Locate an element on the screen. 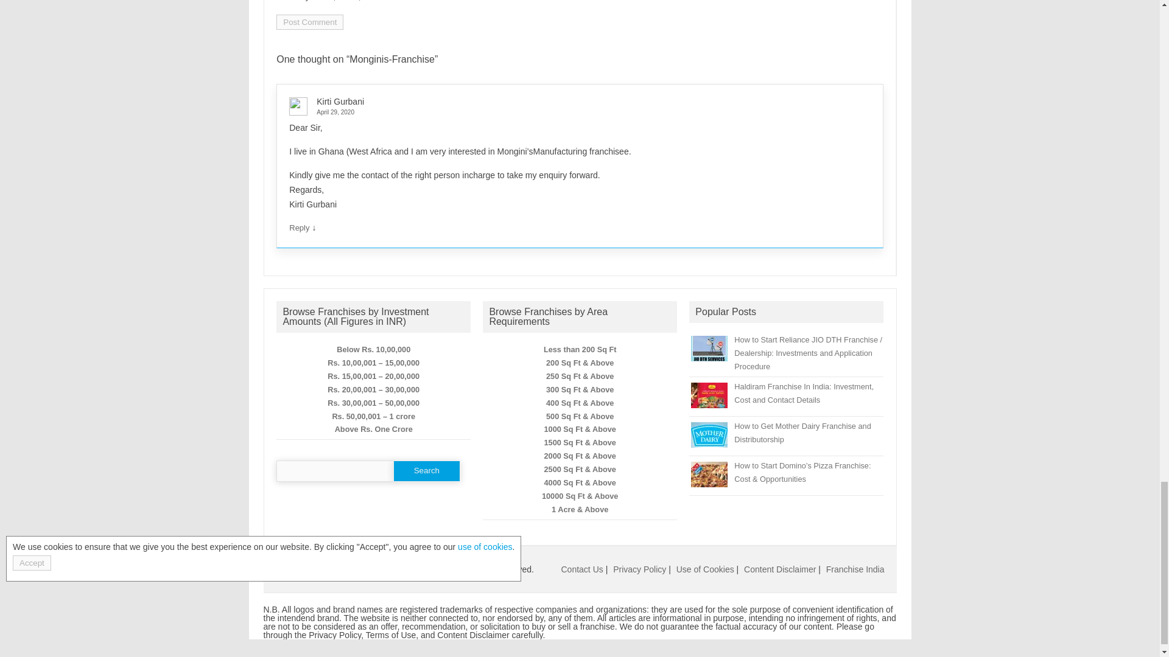  Less than 200 Sq Ft is located at coordinates (580, 349).